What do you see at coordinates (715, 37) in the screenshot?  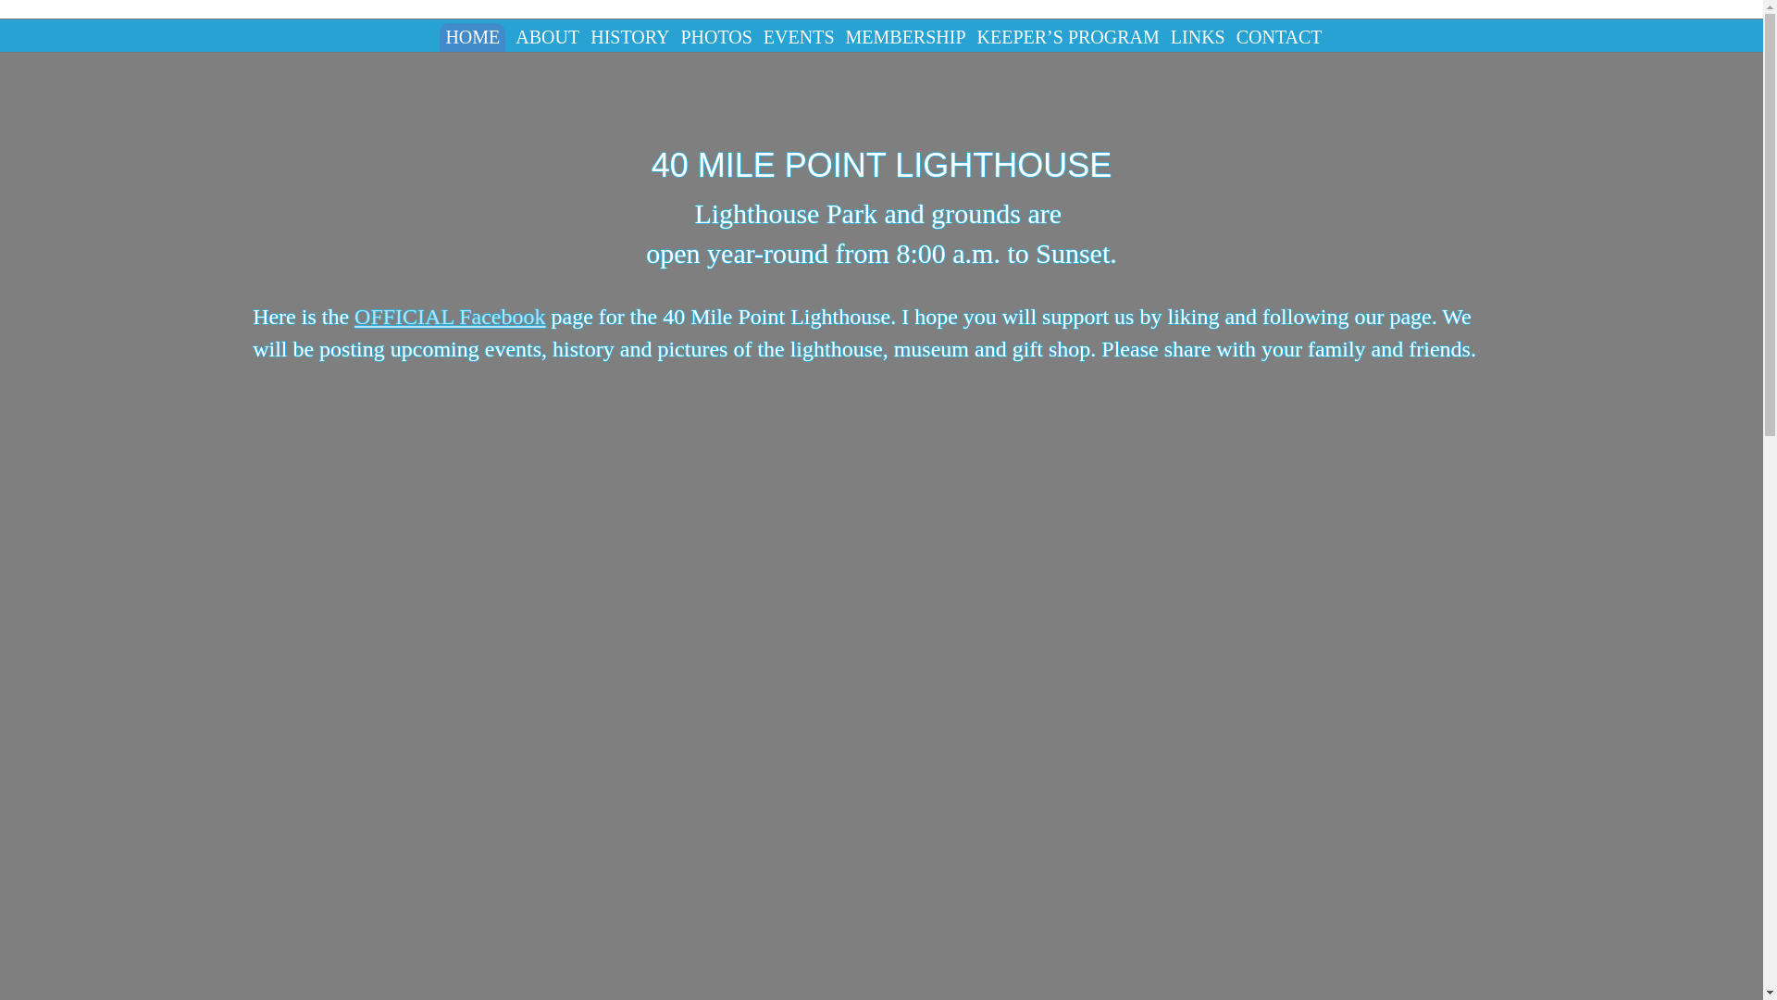 I see `PHOTOS` at bounding box center [715, 37].